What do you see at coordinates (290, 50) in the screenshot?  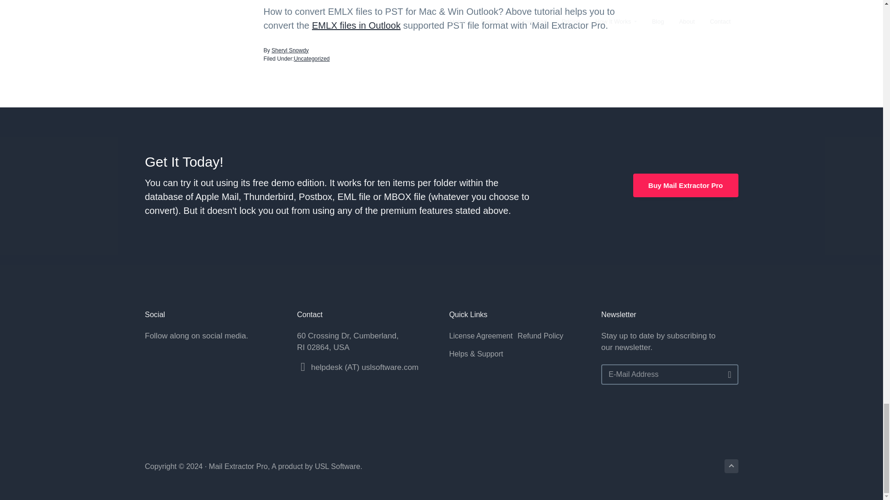 I see `Sheryl Snowdy` at bounding box center [290, 50].